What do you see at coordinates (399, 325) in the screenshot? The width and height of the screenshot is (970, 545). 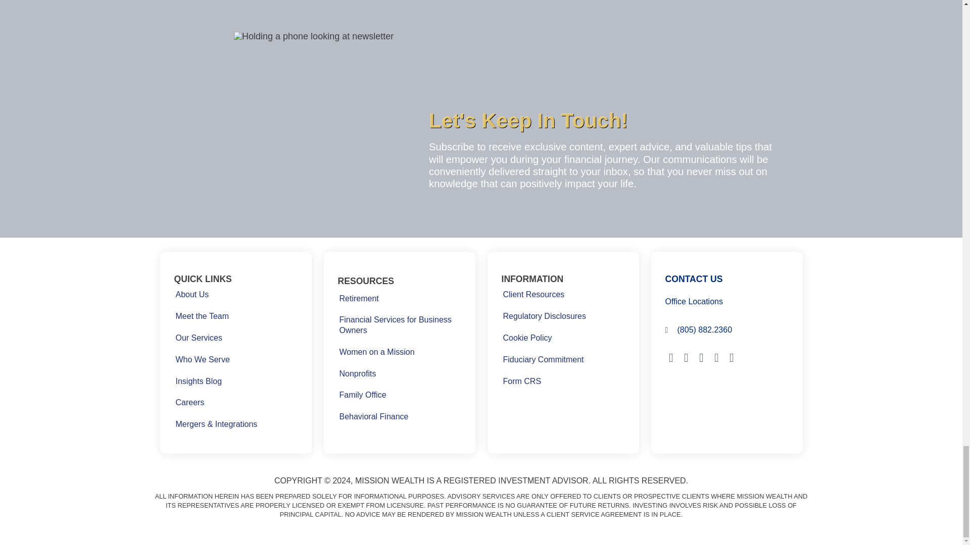 I see `Financial Services for Business Owners` at bounding box center [399, 325].